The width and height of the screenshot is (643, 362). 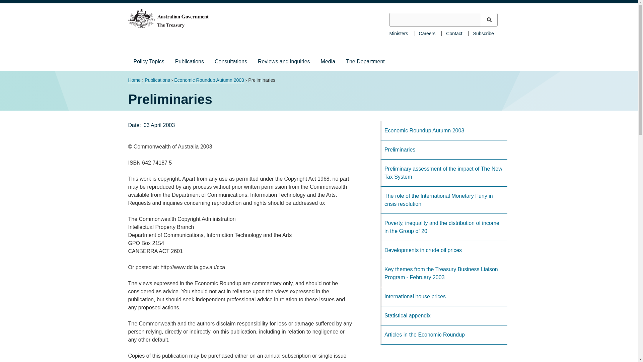 I want to click on Statistical appendix, so click(x=443, y=316).